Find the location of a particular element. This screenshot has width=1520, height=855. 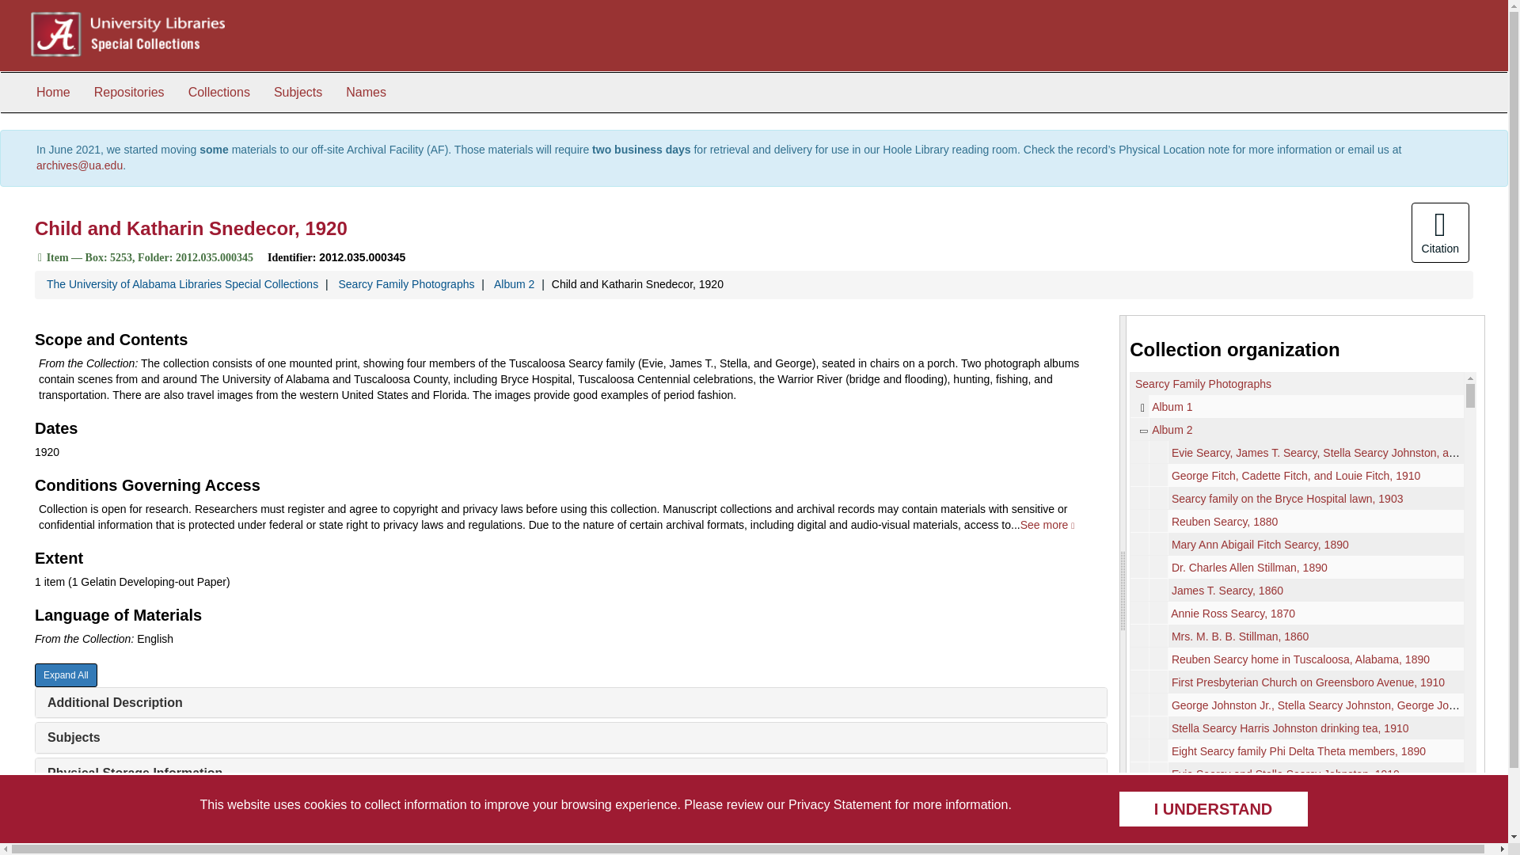

The University of Alabama Libraries Special Collections is located at coordinates (182, 284).